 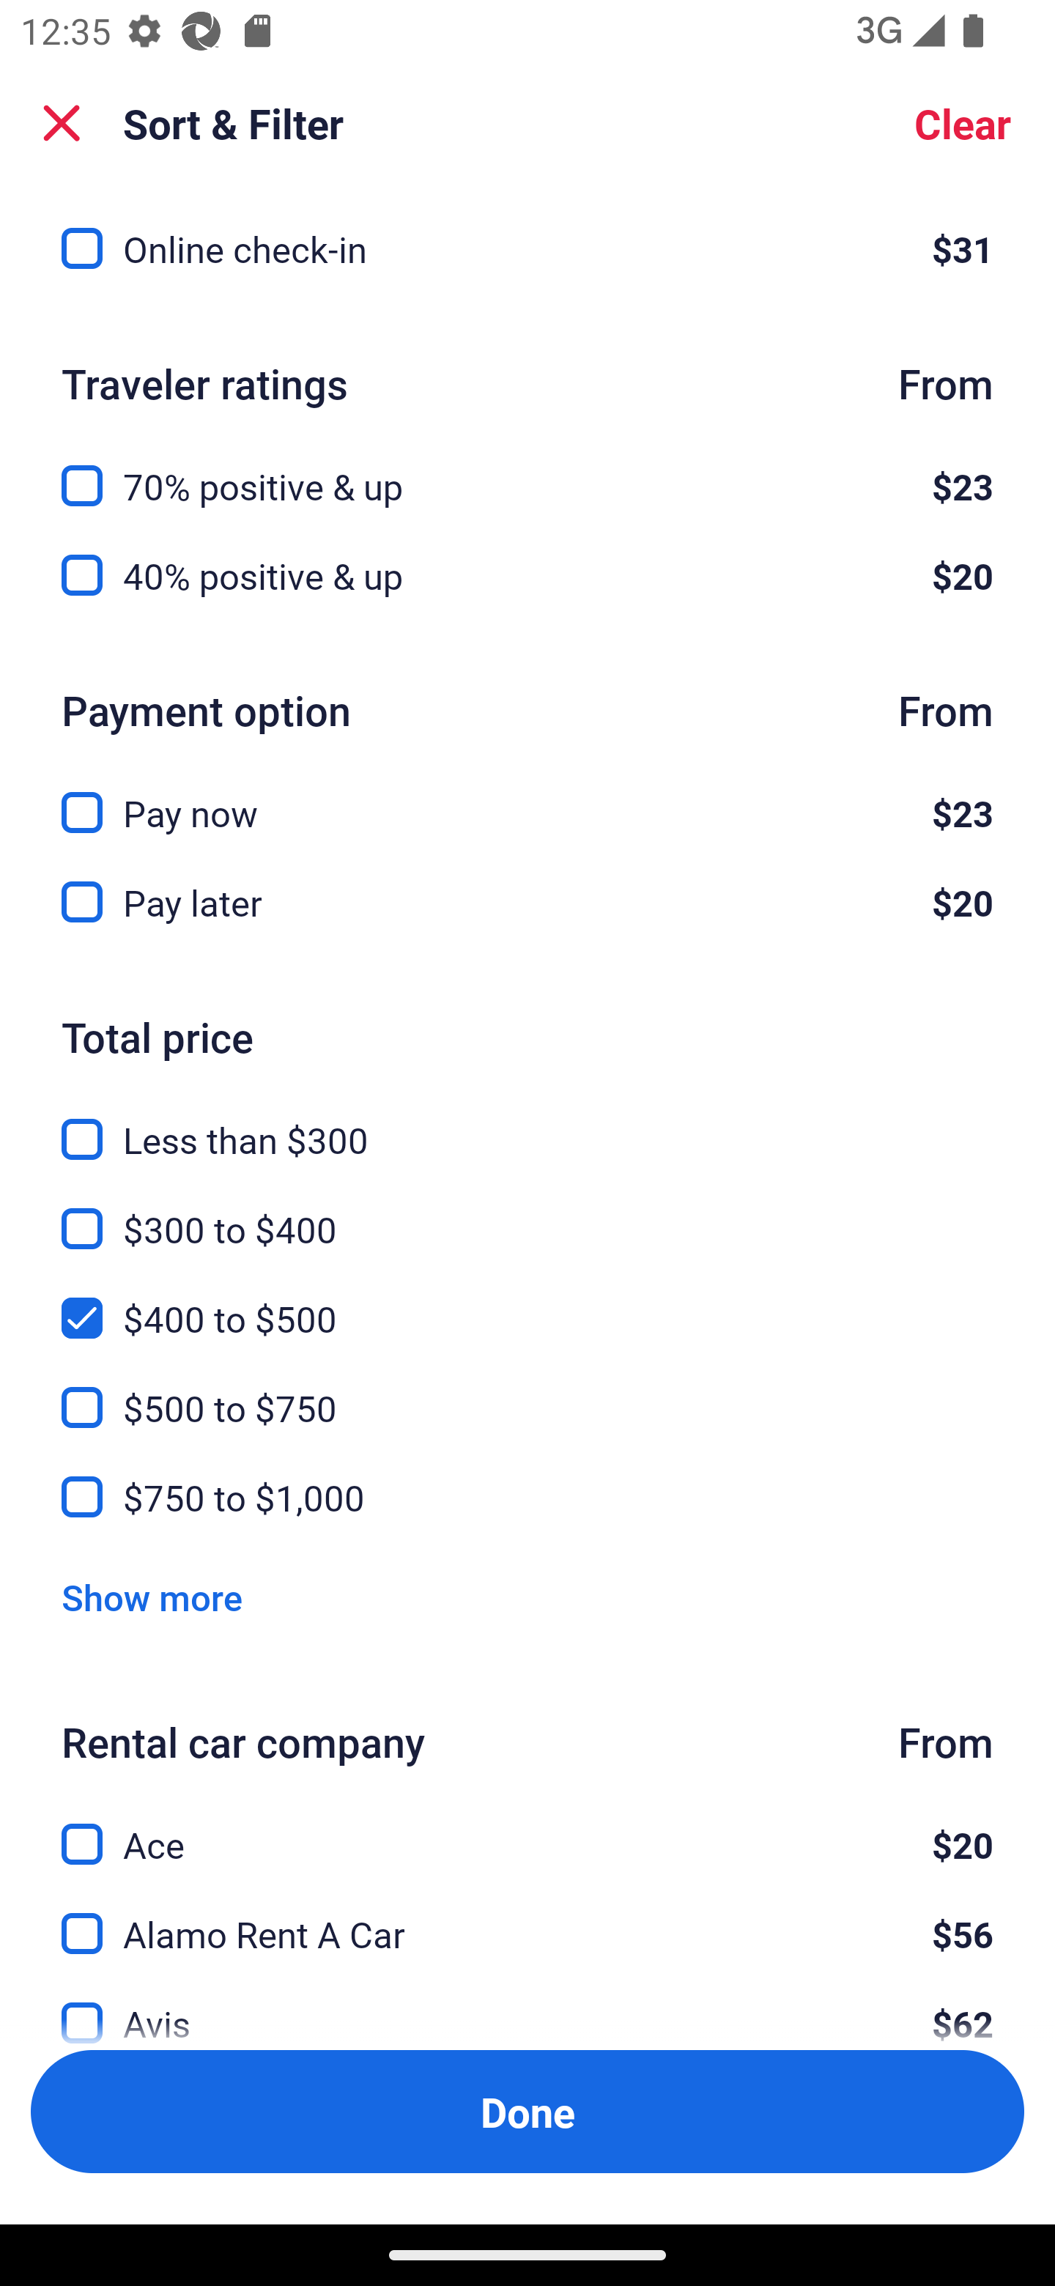 What do you see at coordinates (527, 1213) in the screenshot?
I see `$300 to $400, $300 to $400` at bounding box center [527, 1213].